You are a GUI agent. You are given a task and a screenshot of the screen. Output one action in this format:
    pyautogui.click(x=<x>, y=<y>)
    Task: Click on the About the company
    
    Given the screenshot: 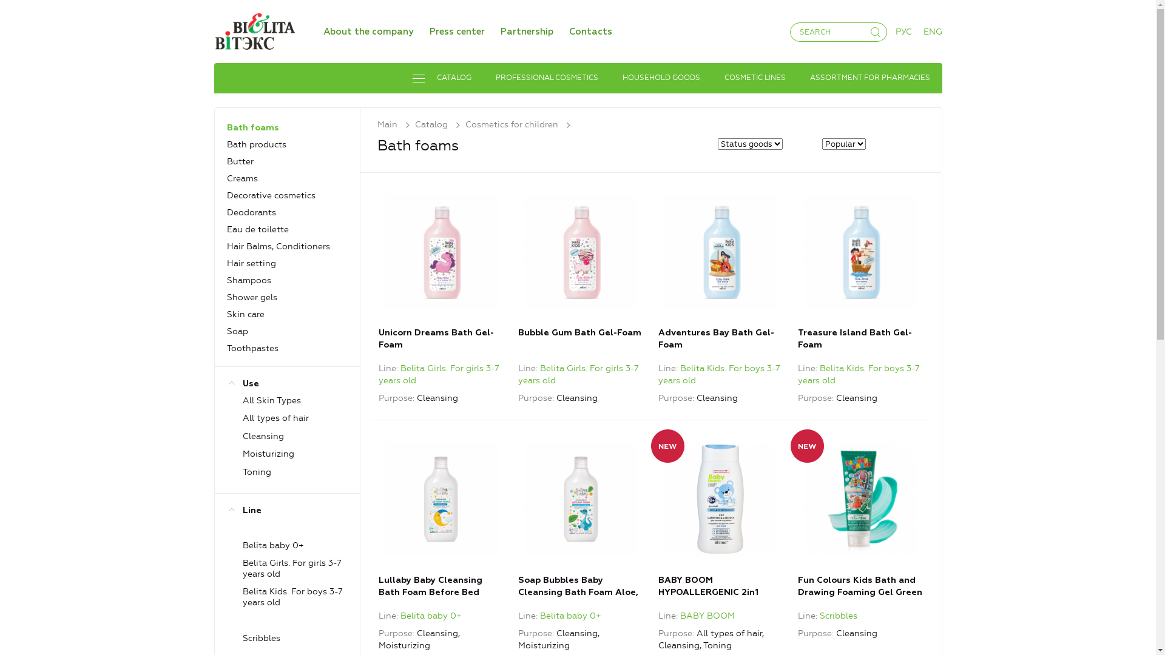 What is the action you would take?
    pyautogui.click(x=368, y=32)
    